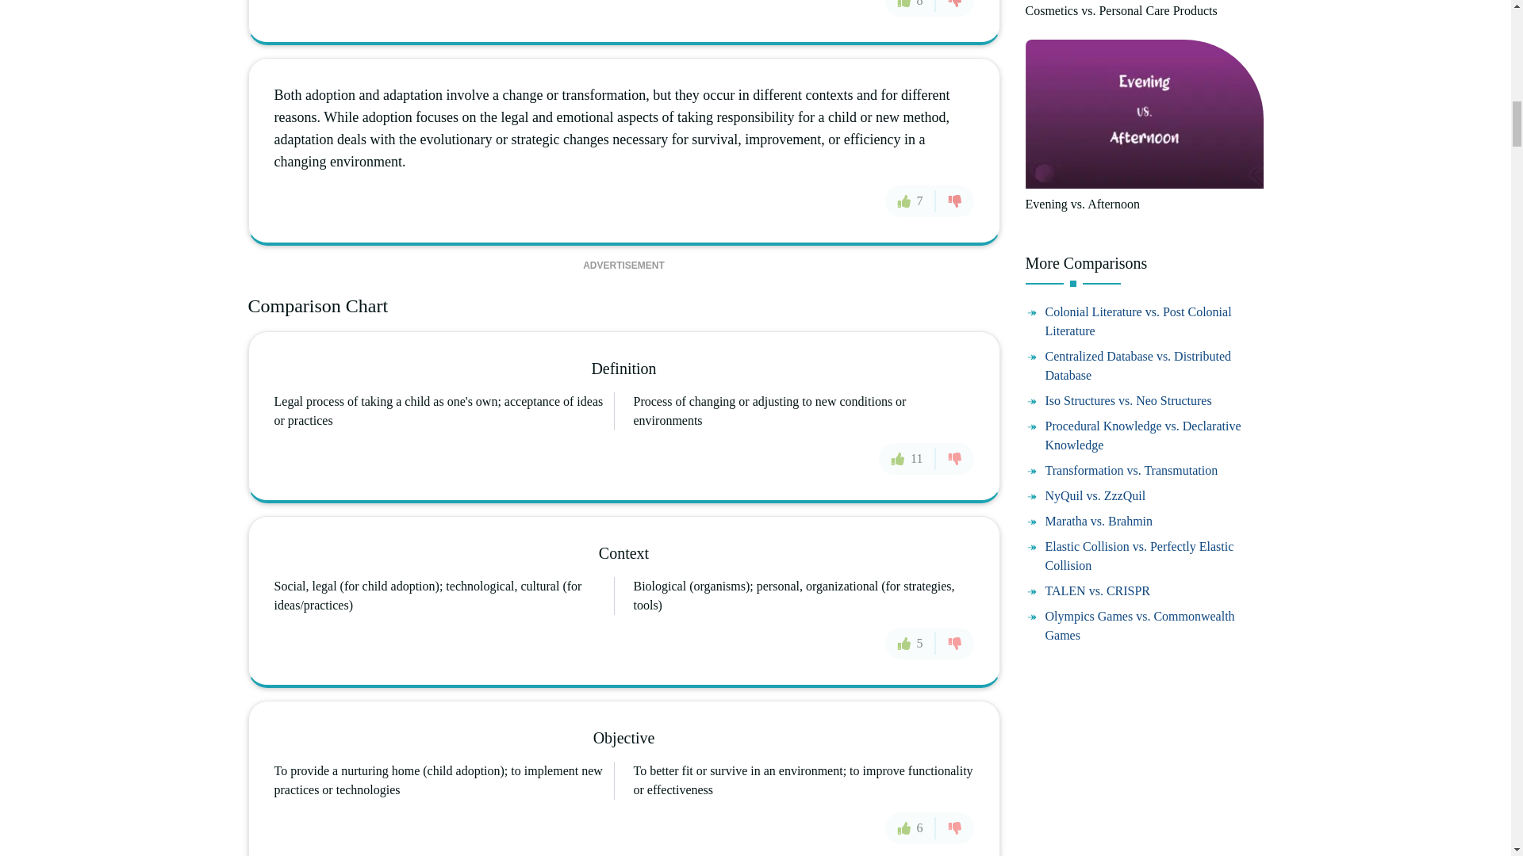 This screenshot has height=856, width=1523. Describe the element at coordinates (911, 827) in the screenshot. I see `6` at that location.